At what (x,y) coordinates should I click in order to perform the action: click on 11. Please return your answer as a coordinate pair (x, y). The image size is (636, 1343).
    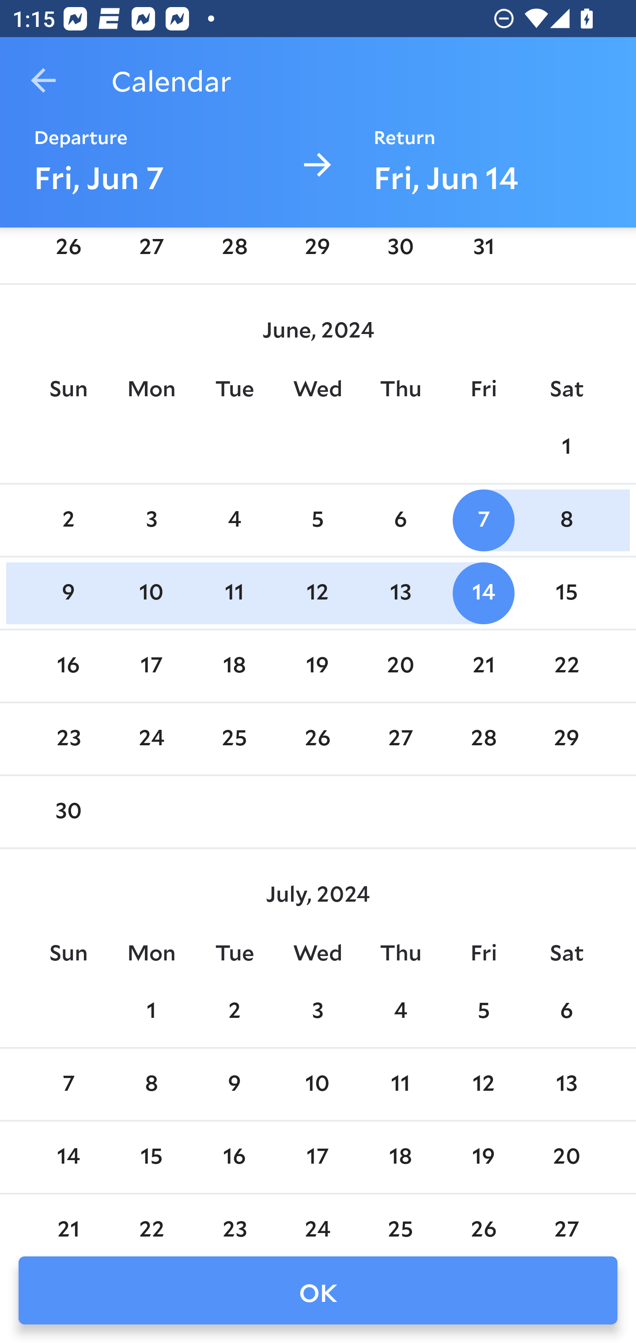
    Looking at the image, I should click on (234, 593).